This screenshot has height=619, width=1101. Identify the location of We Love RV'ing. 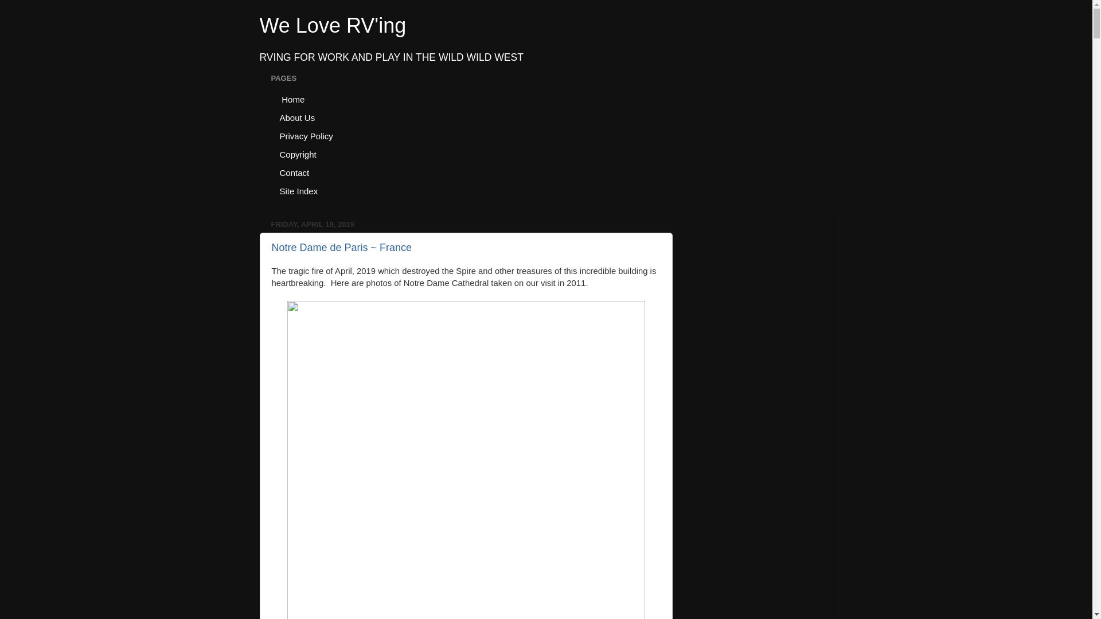
(333, 25).